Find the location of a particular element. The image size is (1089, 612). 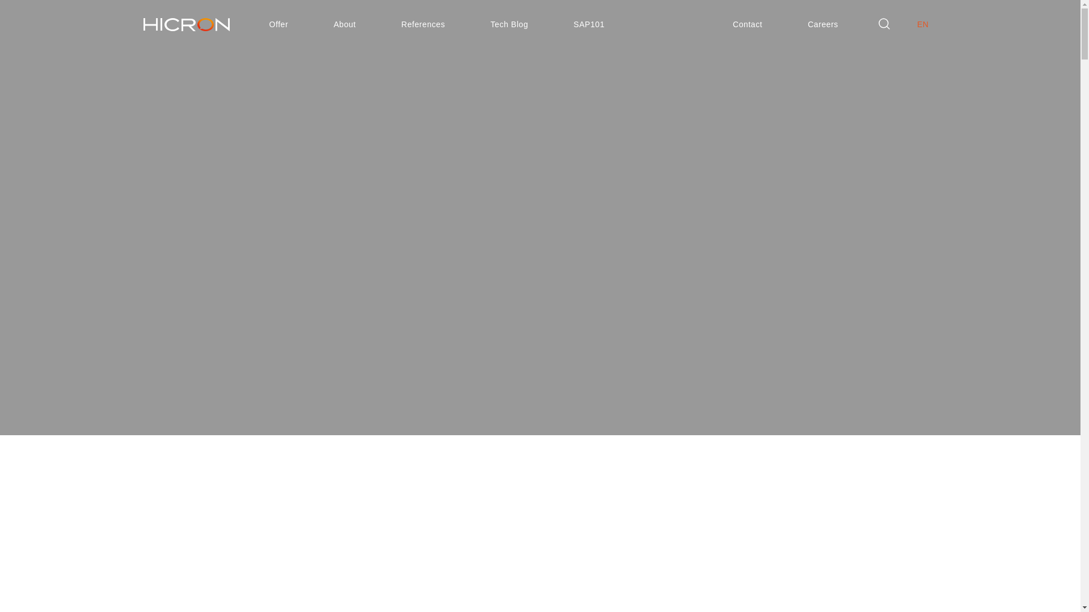

SAP101 is located at coordinates (589, 24).